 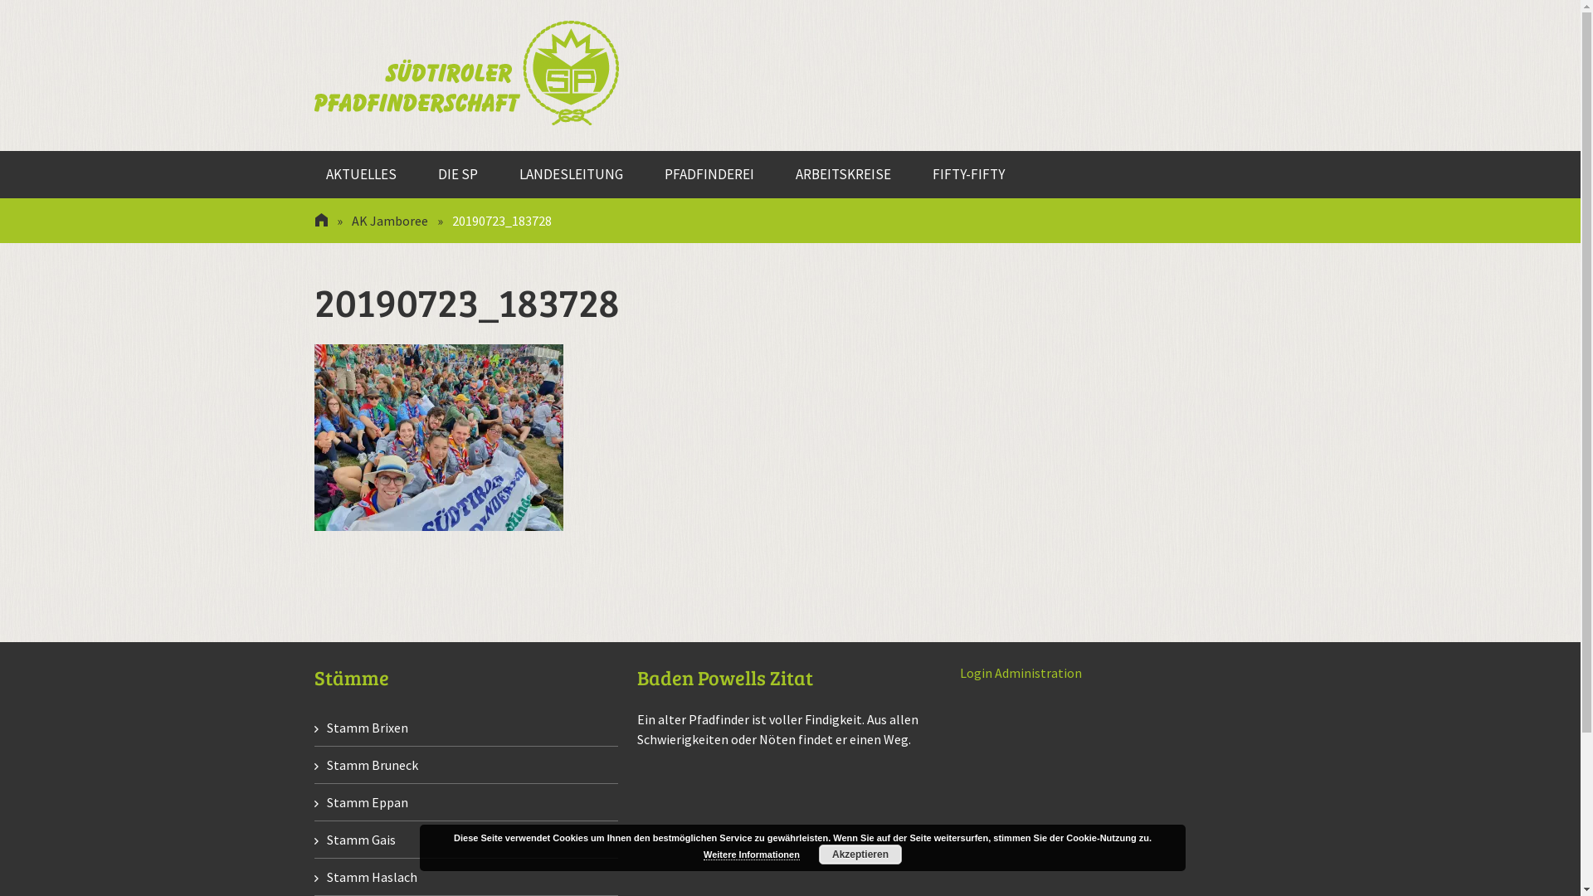 I want to click on Skip to content, so click(x=324, y=151).